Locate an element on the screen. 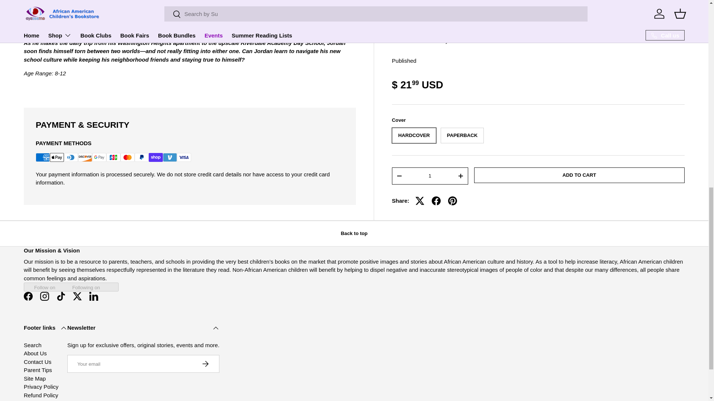 The height and width of the screenshot is (401, 714). Apple Pay is located at coordinates (57, 157).